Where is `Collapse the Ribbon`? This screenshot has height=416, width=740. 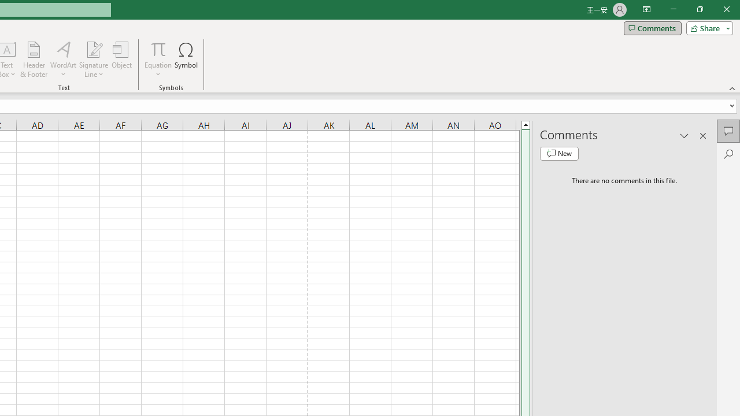
Collapse the Ribbon is located at coordinates (732, 88).